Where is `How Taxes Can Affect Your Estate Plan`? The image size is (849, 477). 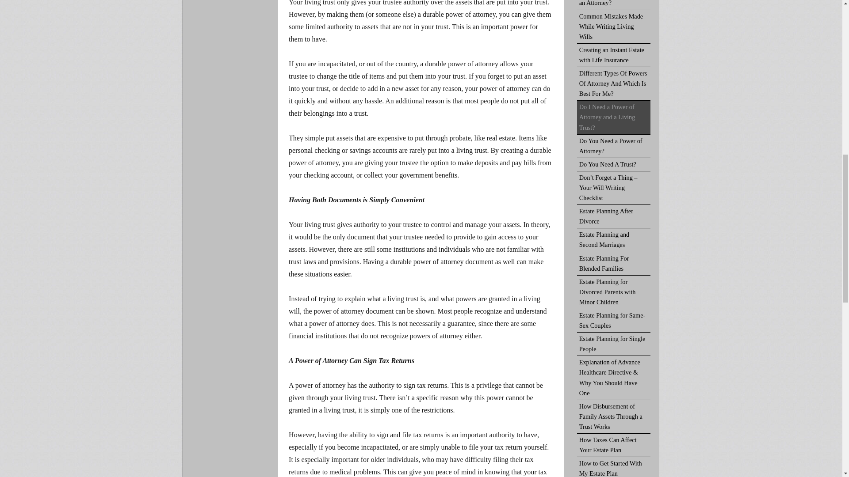
How Taxes Can Affect Your Estate Plan is located at coordinates (614, 445).